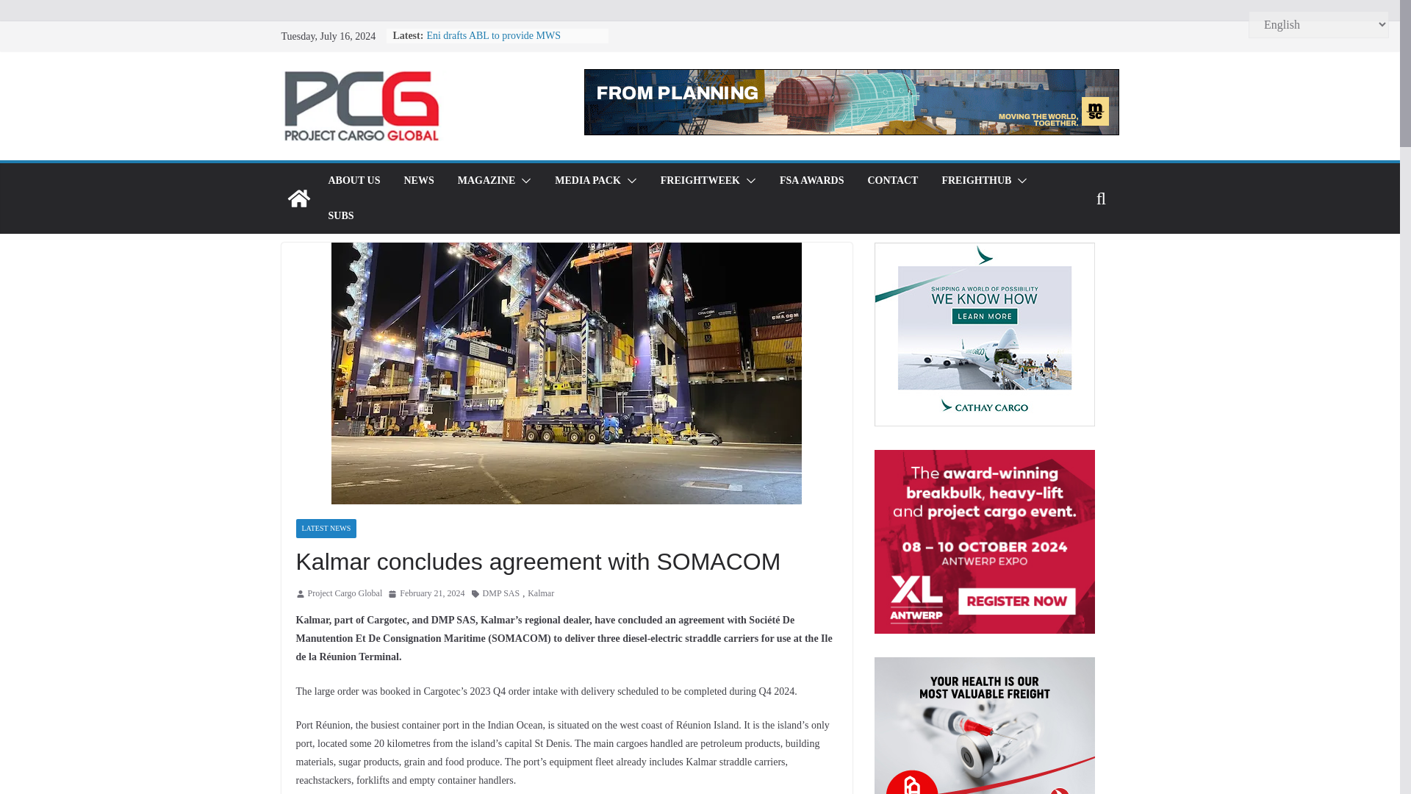 The height and width of the screenshot is (794, 1411). Describe the element at coordinates (976, 181) in the screenshot. I see `FREIGHTHUB` at that location.